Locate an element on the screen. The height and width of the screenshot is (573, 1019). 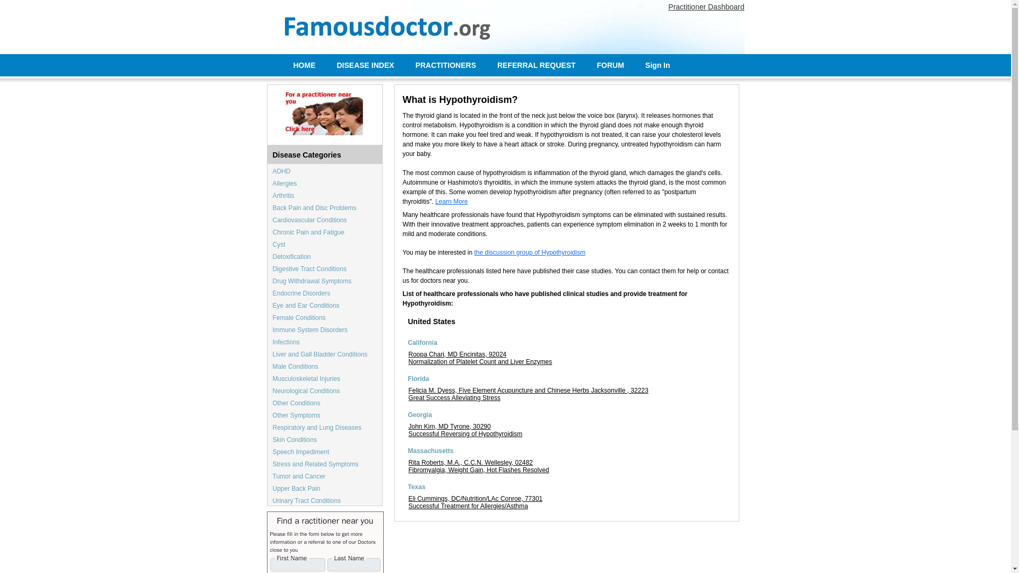
Male Conditions is located at coordinates (295, 366).